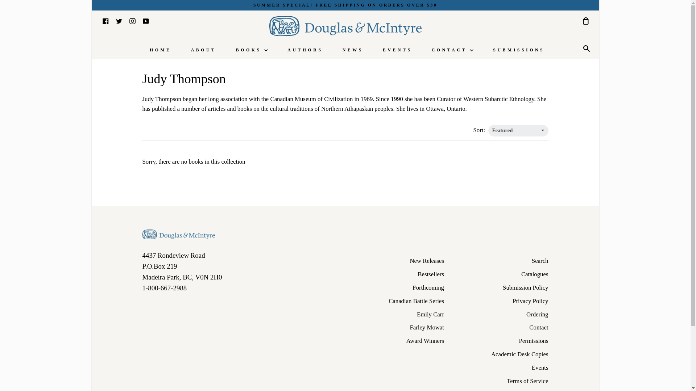  I want to click on ABOUT, so click(204, 50).